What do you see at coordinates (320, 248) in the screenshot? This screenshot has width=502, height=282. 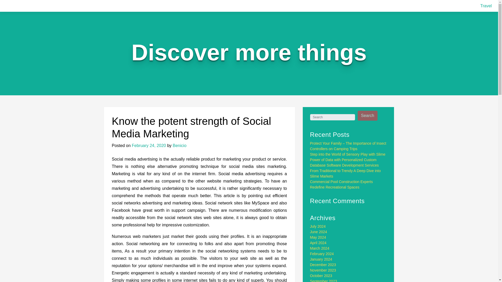 I see `March 2024` at bounding box center [320, 248].